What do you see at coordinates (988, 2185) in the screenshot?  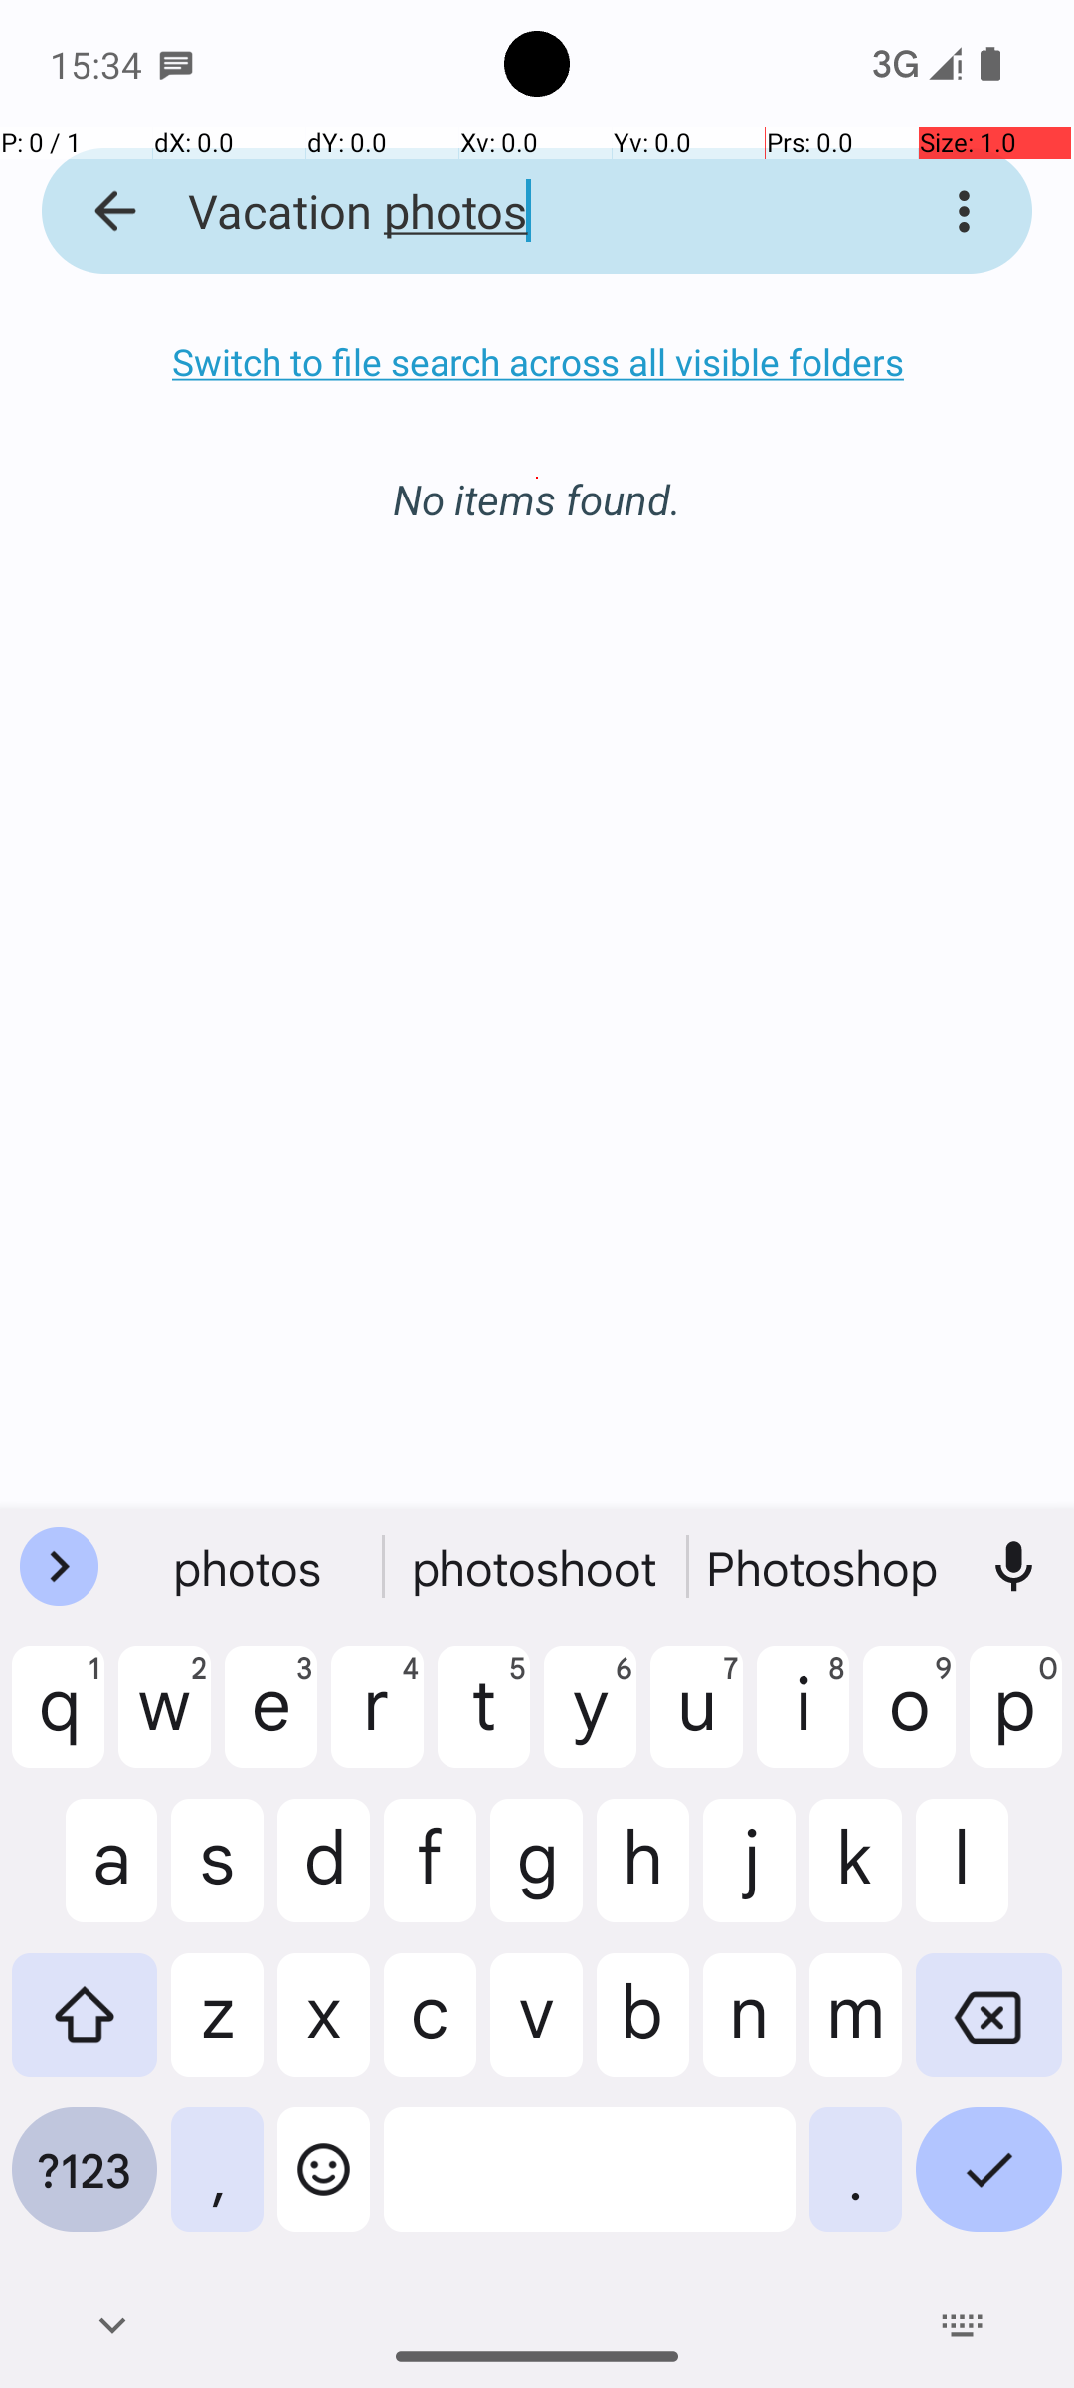 I see `Done` at bounding box center [988, 2185].